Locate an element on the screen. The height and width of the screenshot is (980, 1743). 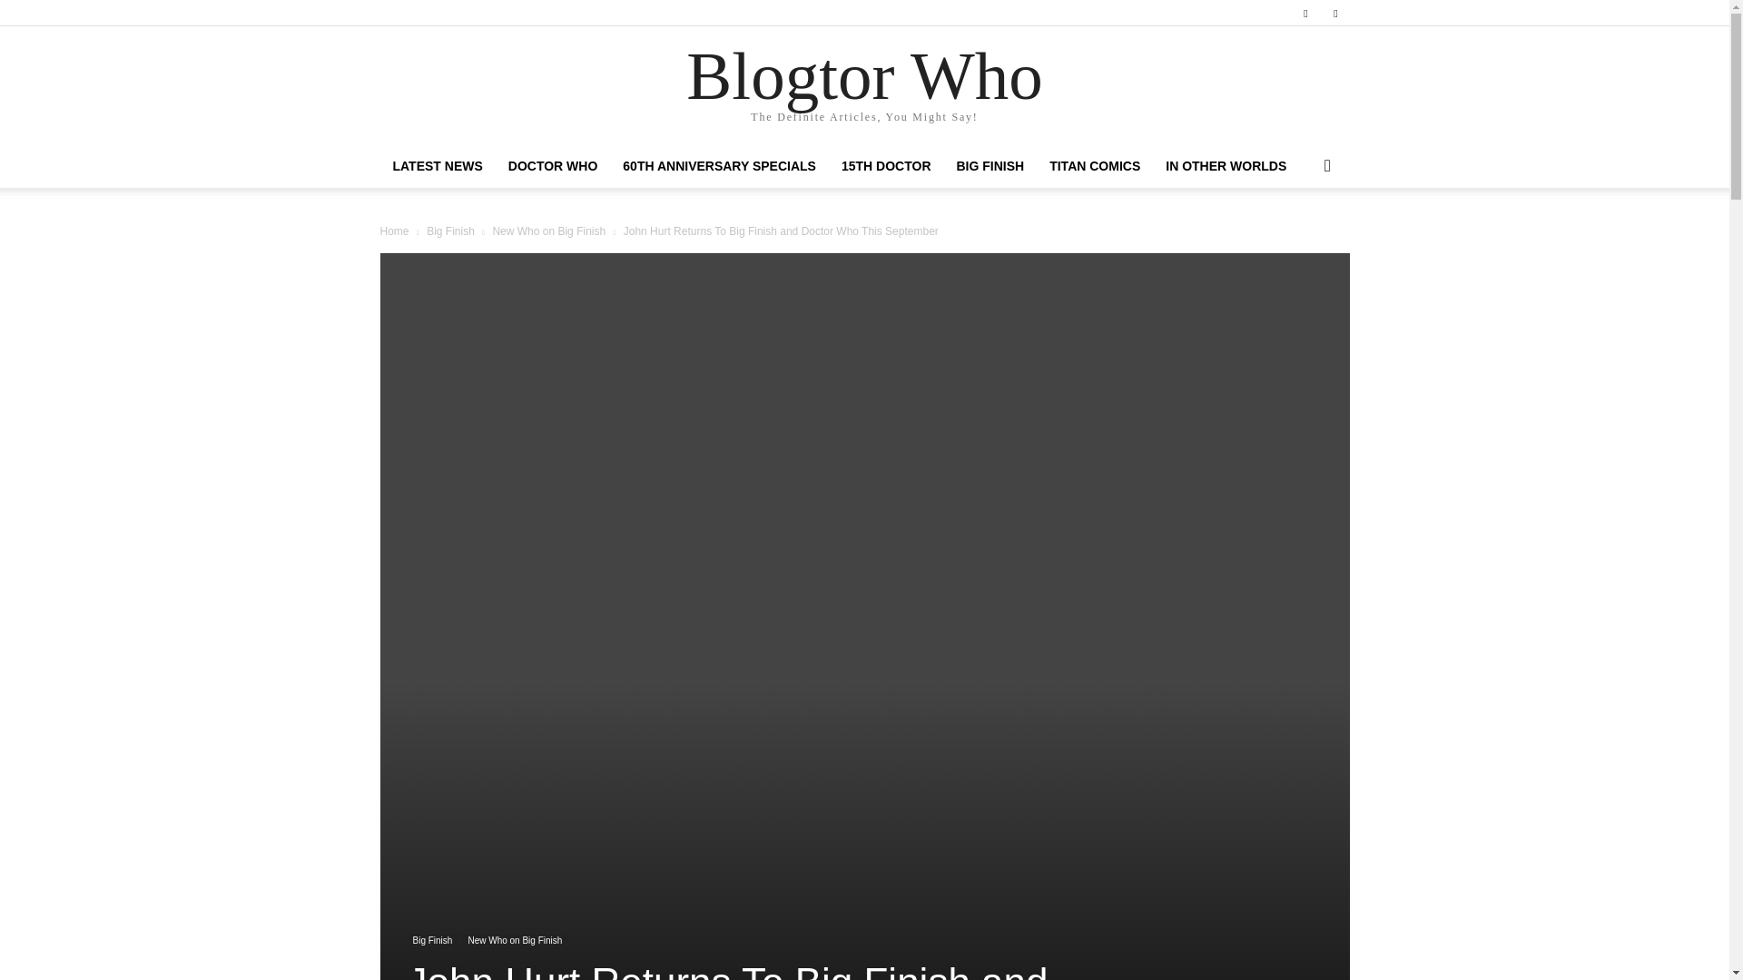
60TH ANNIVERSARY SPECIALS is located at coordinates (719, 165).